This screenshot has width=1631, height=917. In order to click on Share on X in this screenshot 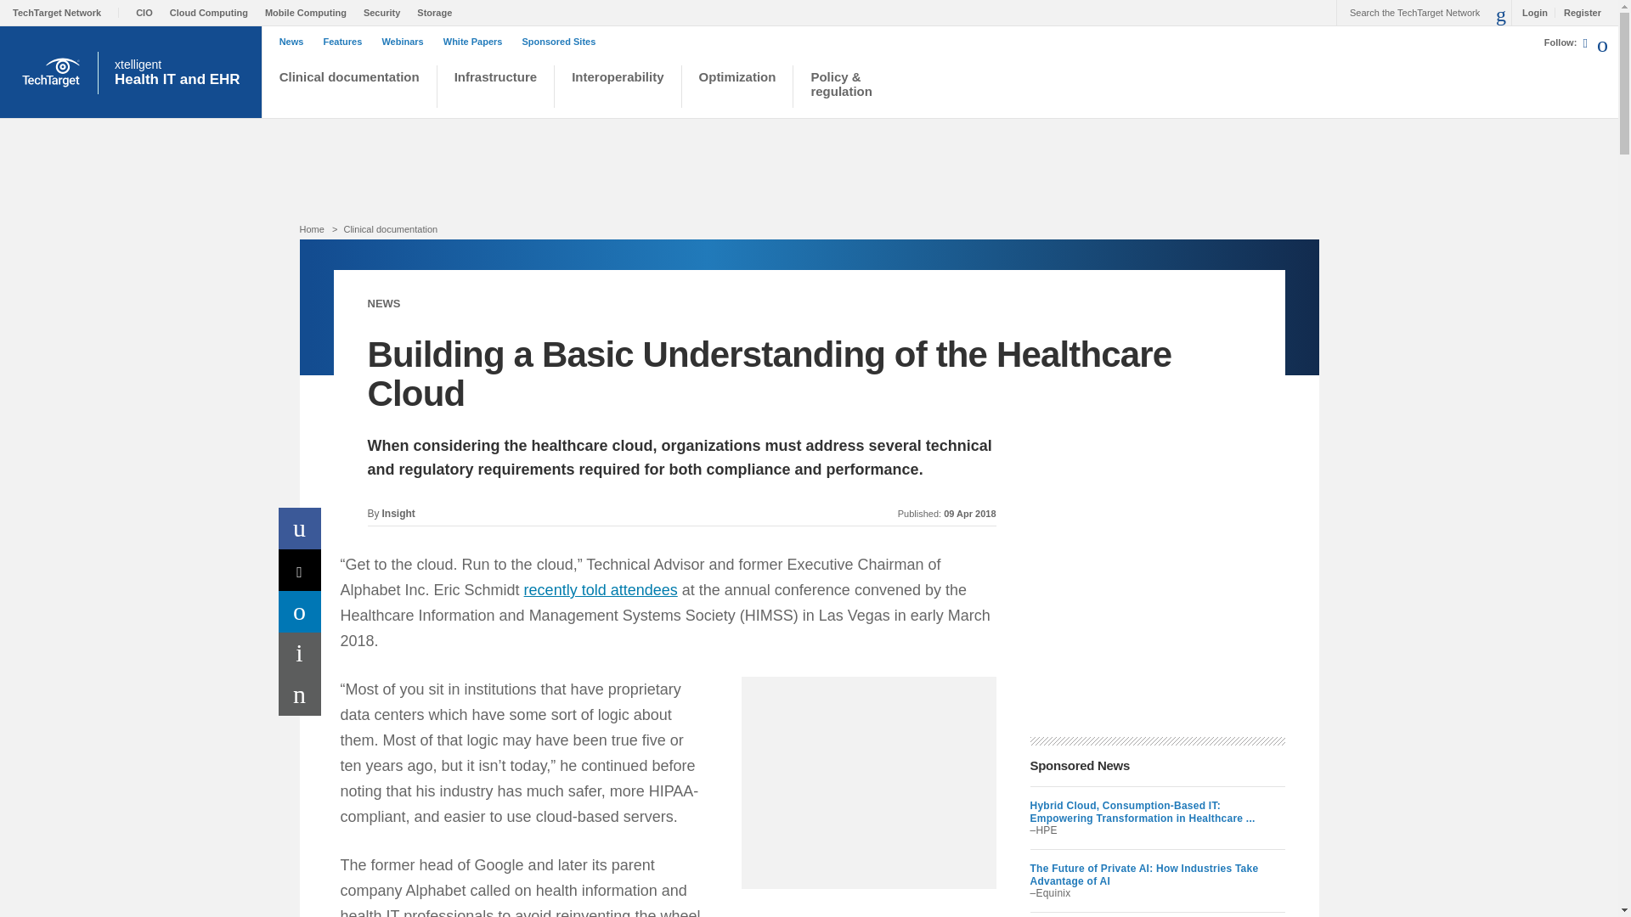, I will do `click(300, 569)`.